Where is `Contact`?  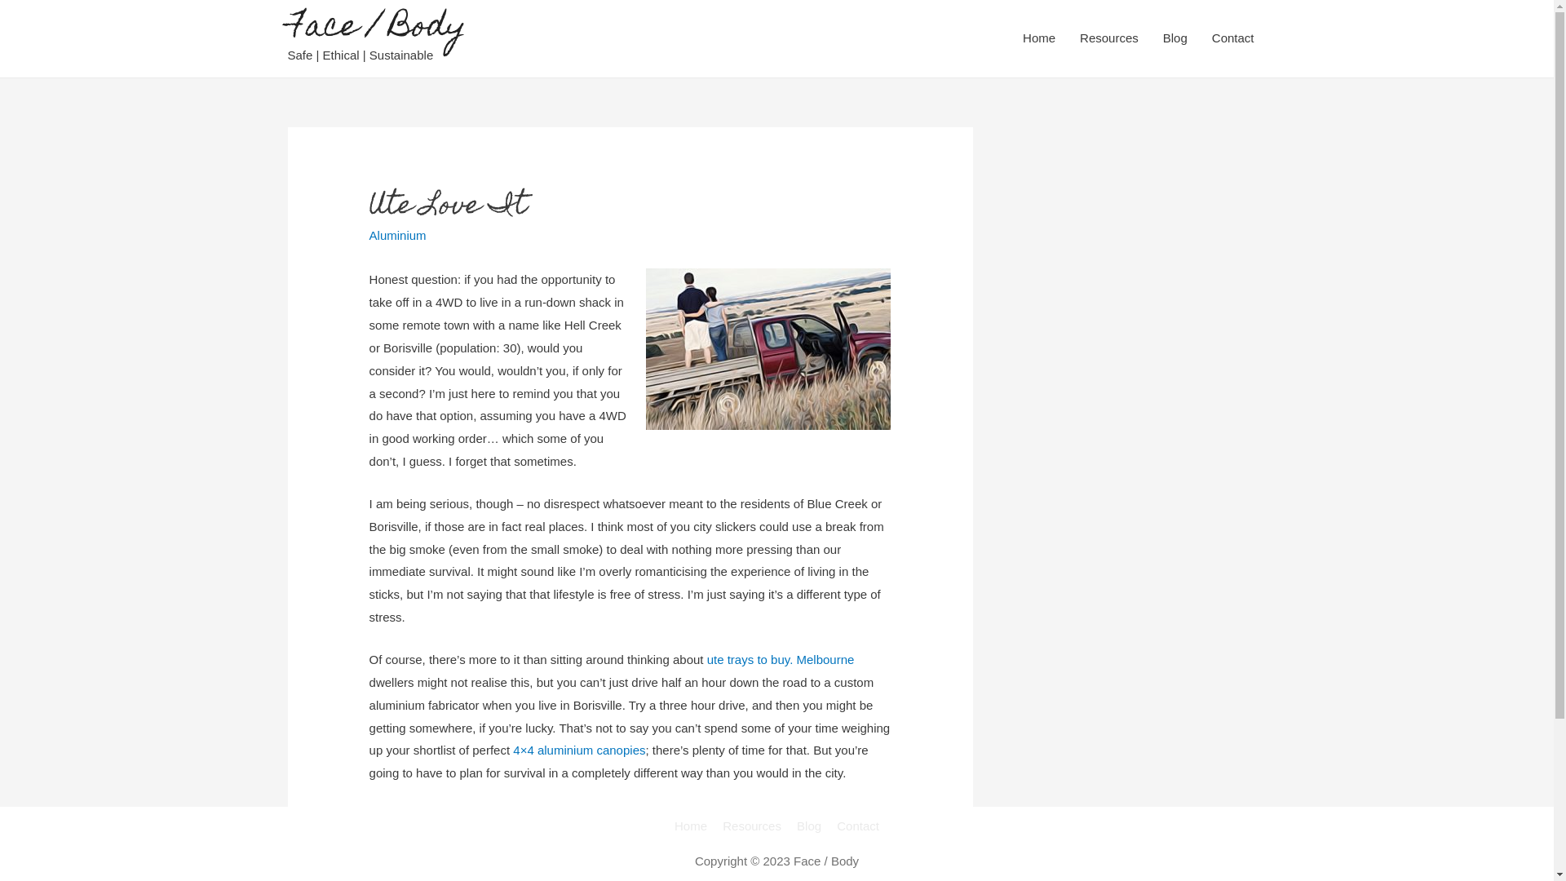
Contact is located at coordinates (855, 826).